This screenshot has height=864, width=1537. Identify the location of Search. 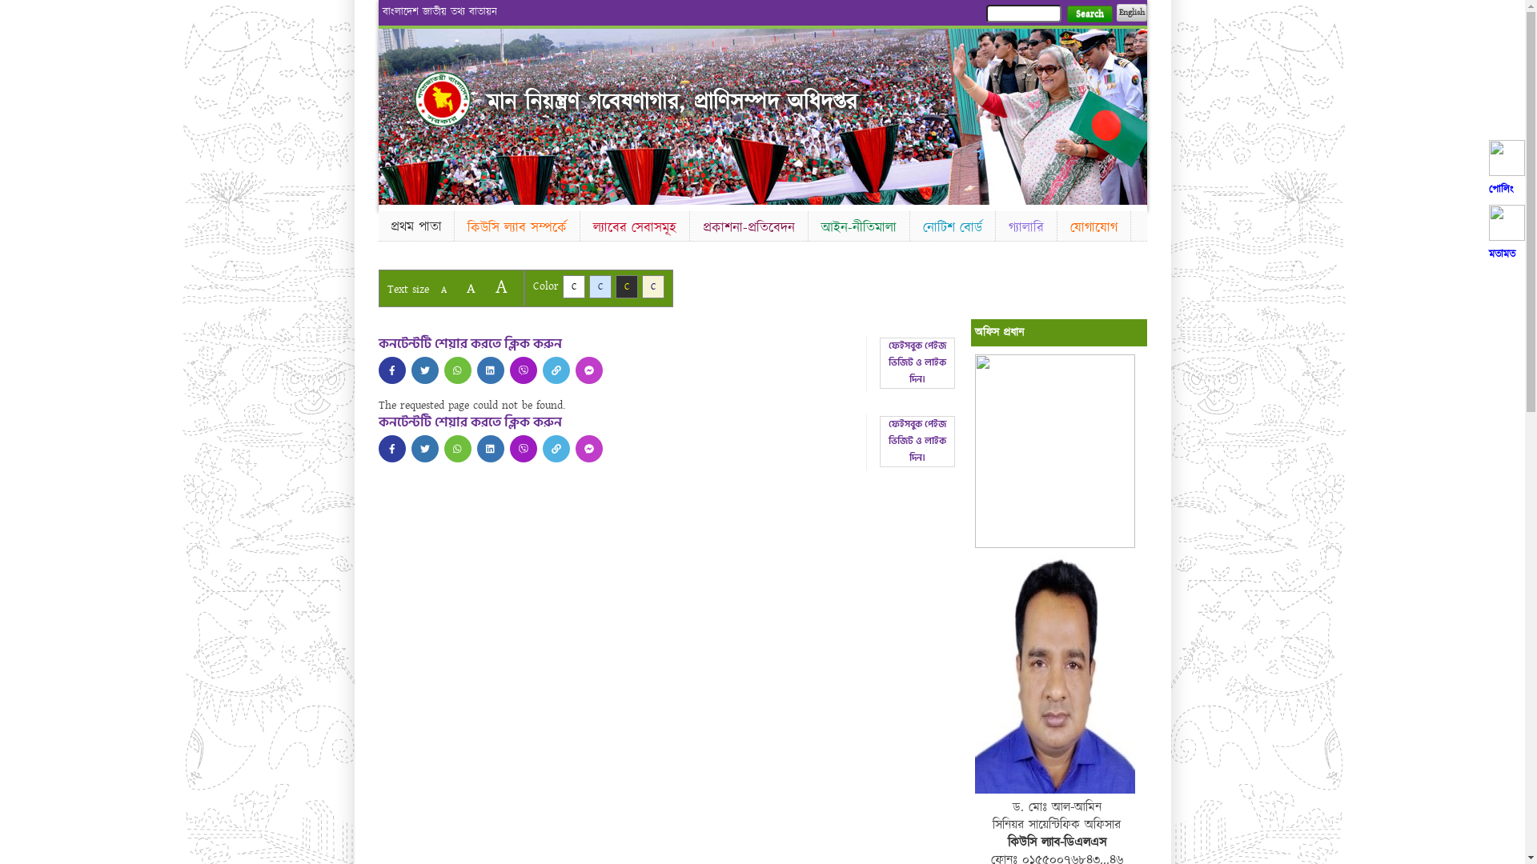
(1089, 14).